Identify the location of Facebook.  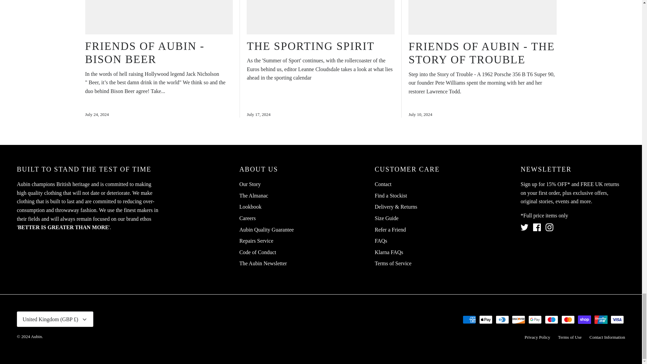
(537, 227).